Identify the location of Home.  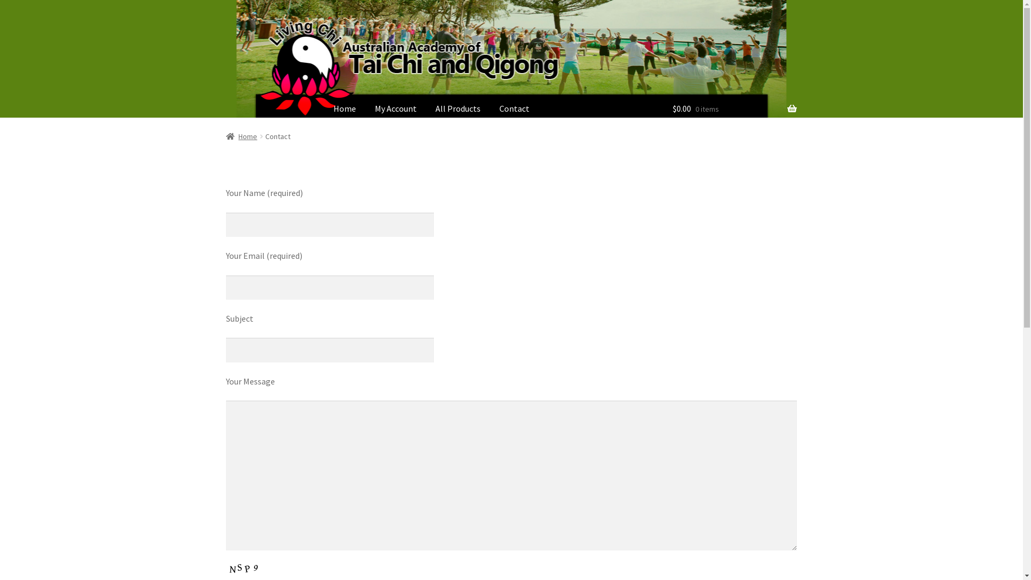
(345, 110).